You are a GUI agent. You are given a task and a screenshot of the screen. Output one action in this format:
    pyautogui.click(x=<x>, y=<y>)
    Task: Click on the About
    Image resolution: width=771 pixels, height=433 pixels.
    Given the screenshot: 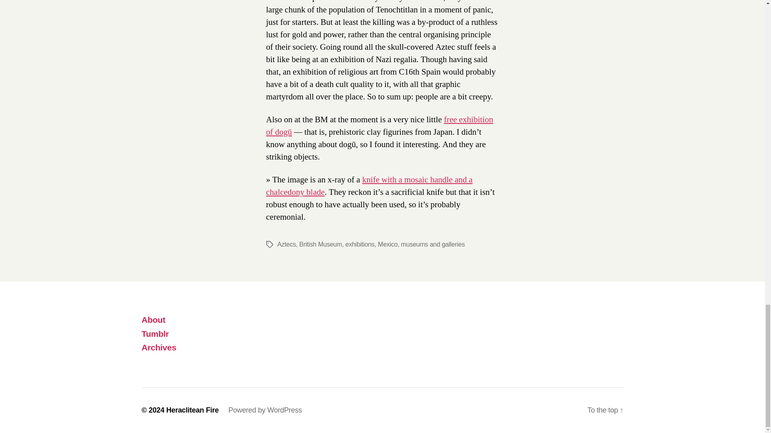 What is the action you would take?
    pyautogui.click(x=153, y=320)
    